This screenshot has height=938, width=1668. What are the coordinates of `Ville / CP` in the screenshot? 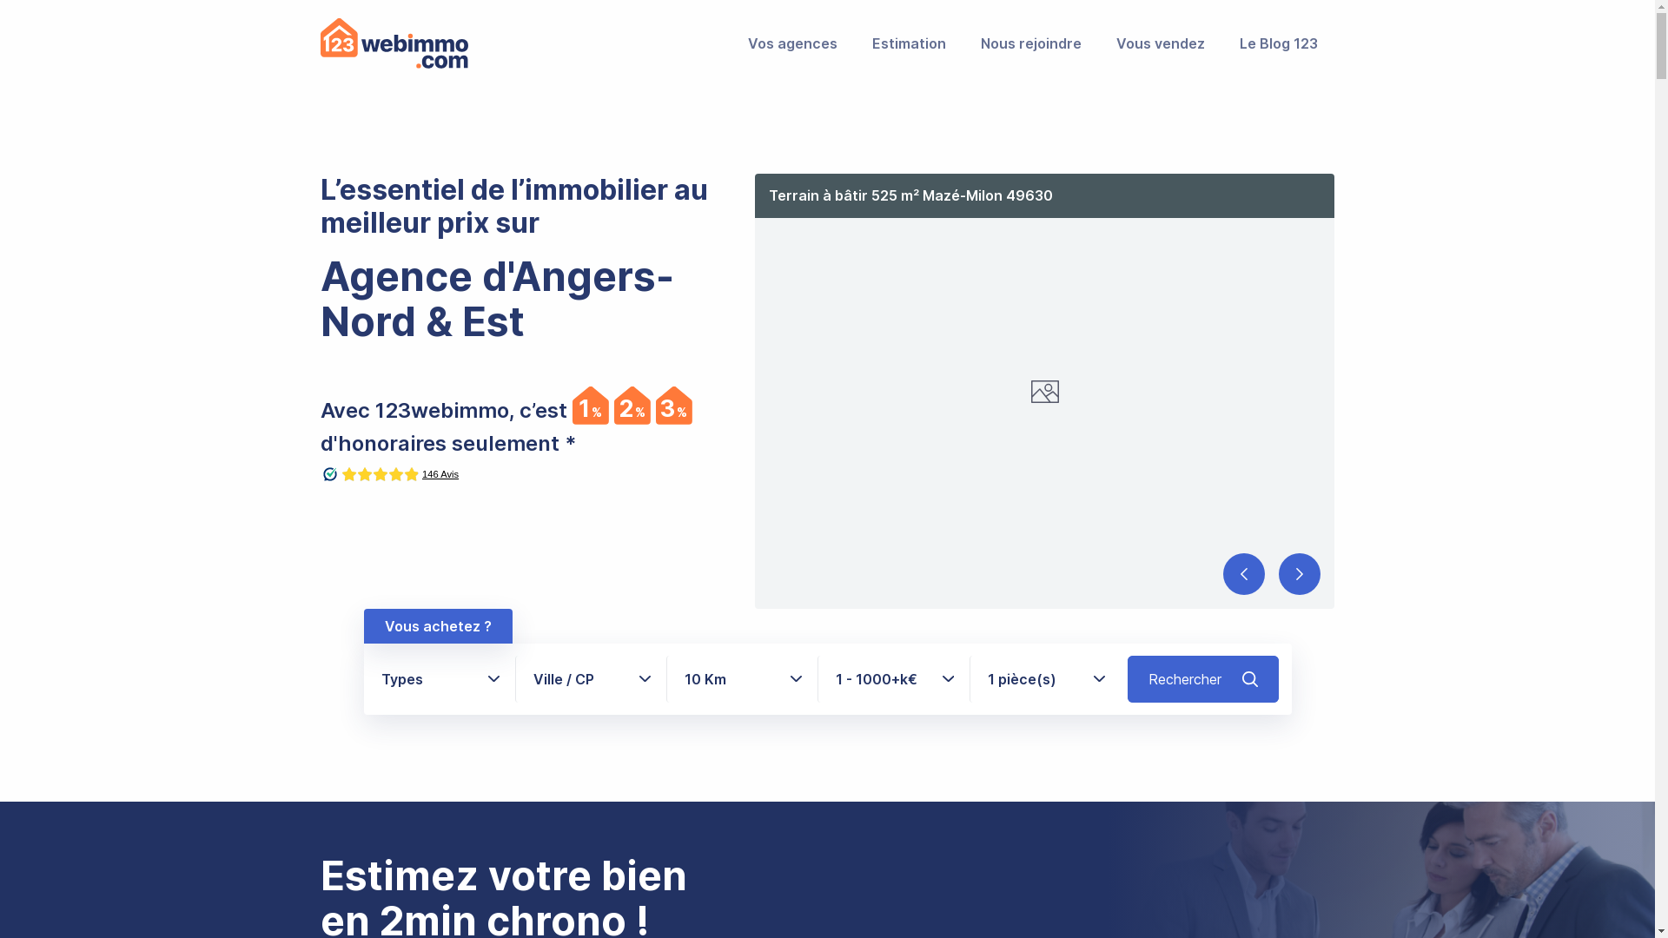 It's located at (591, 679).